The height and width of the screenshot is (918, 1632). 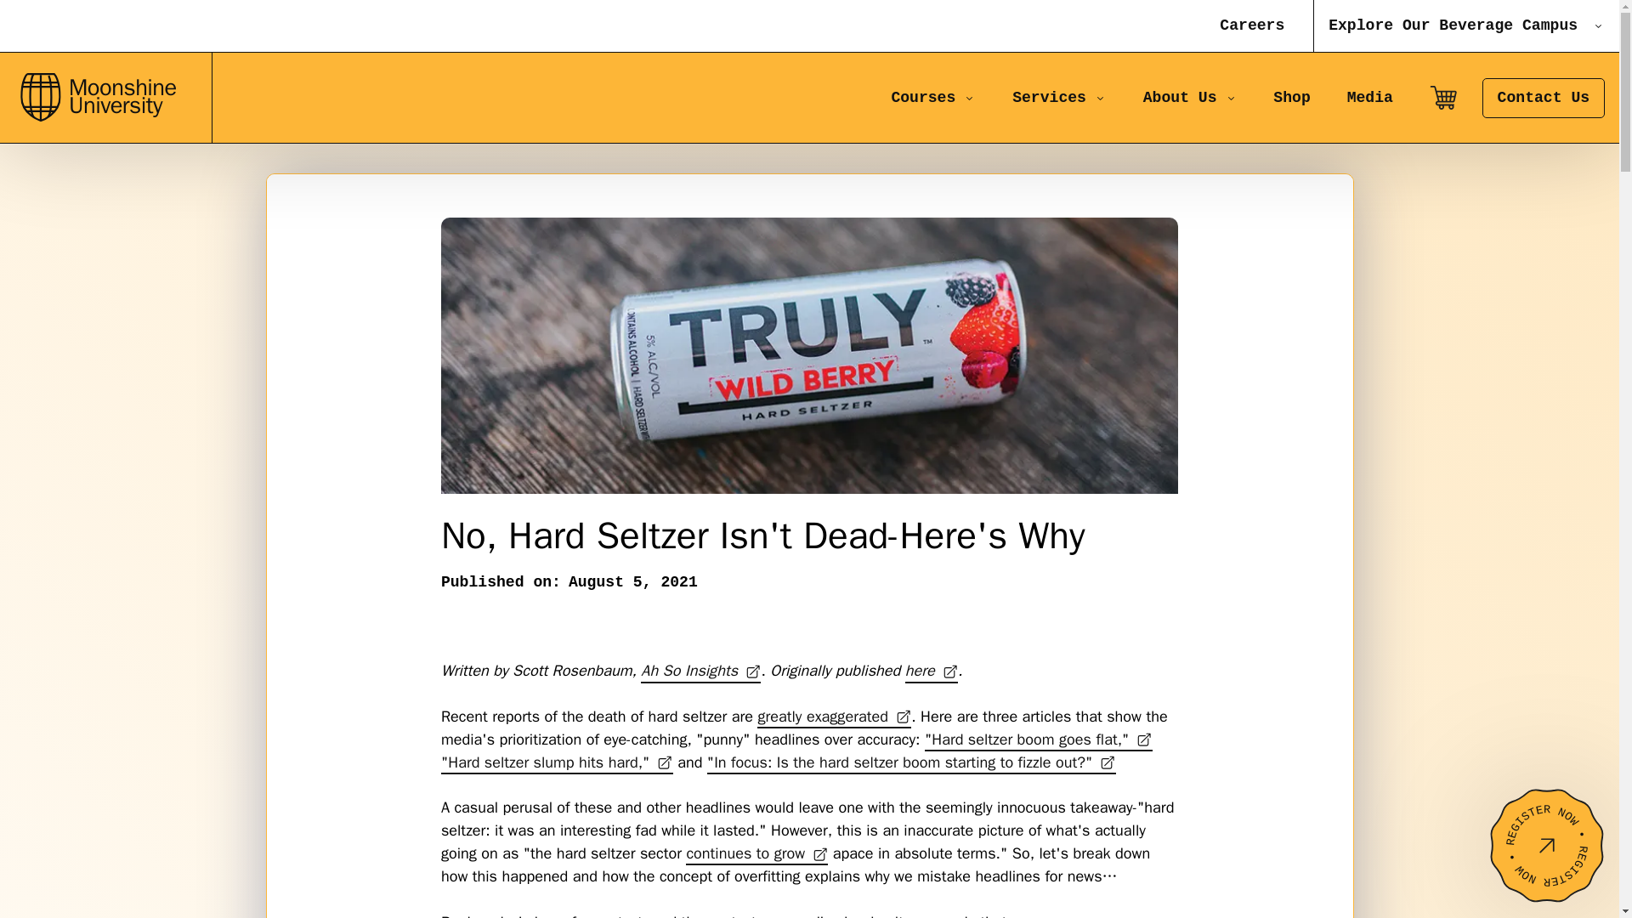 What do you see at coordinates (556, 763) in the screenshot?
I see `Courses` at bounding box center [556, 763].